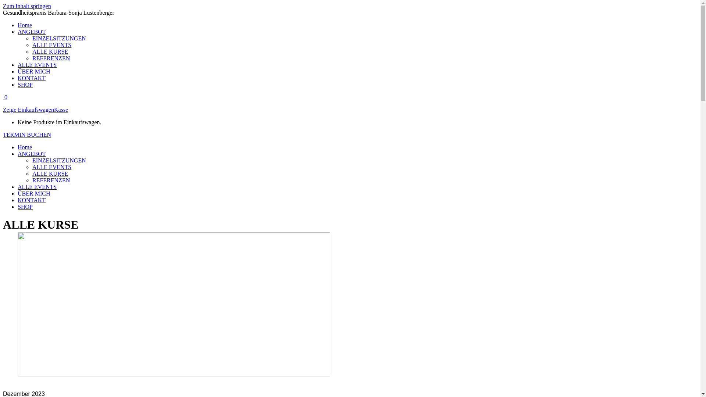 The image size is (706, 397). What do you see at coordinates (50, 51) in the screenshot?
I see `ALLE KURSE` at bounding box center [50, 51].